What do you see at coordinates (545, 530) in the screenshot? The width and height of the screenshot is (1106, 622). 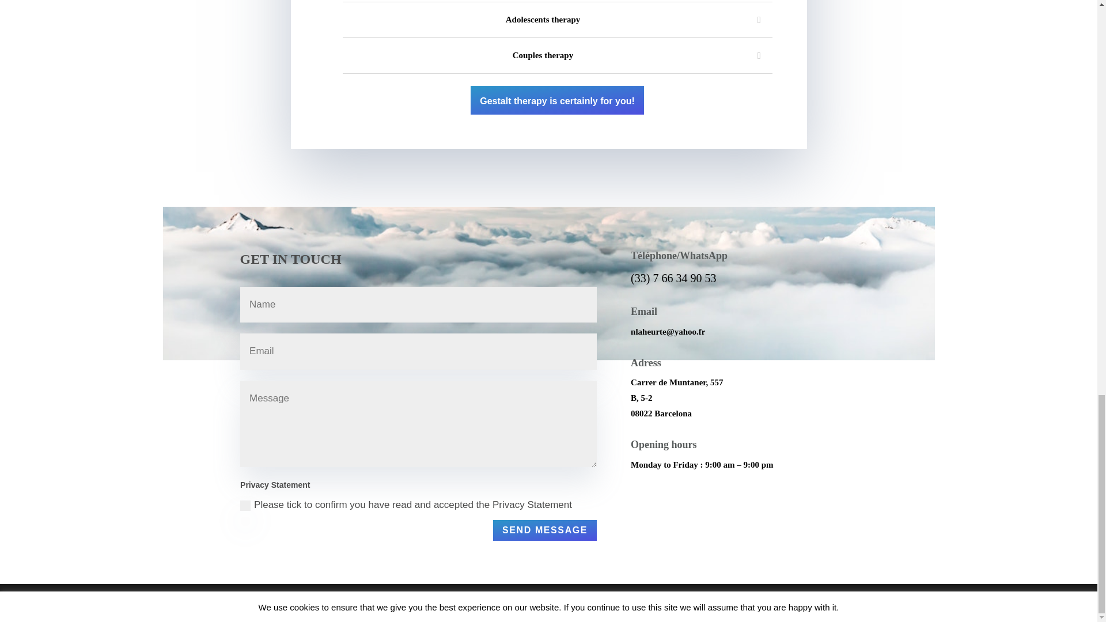 I see `SEND MESSAGE` at bounding box center [545, 530].